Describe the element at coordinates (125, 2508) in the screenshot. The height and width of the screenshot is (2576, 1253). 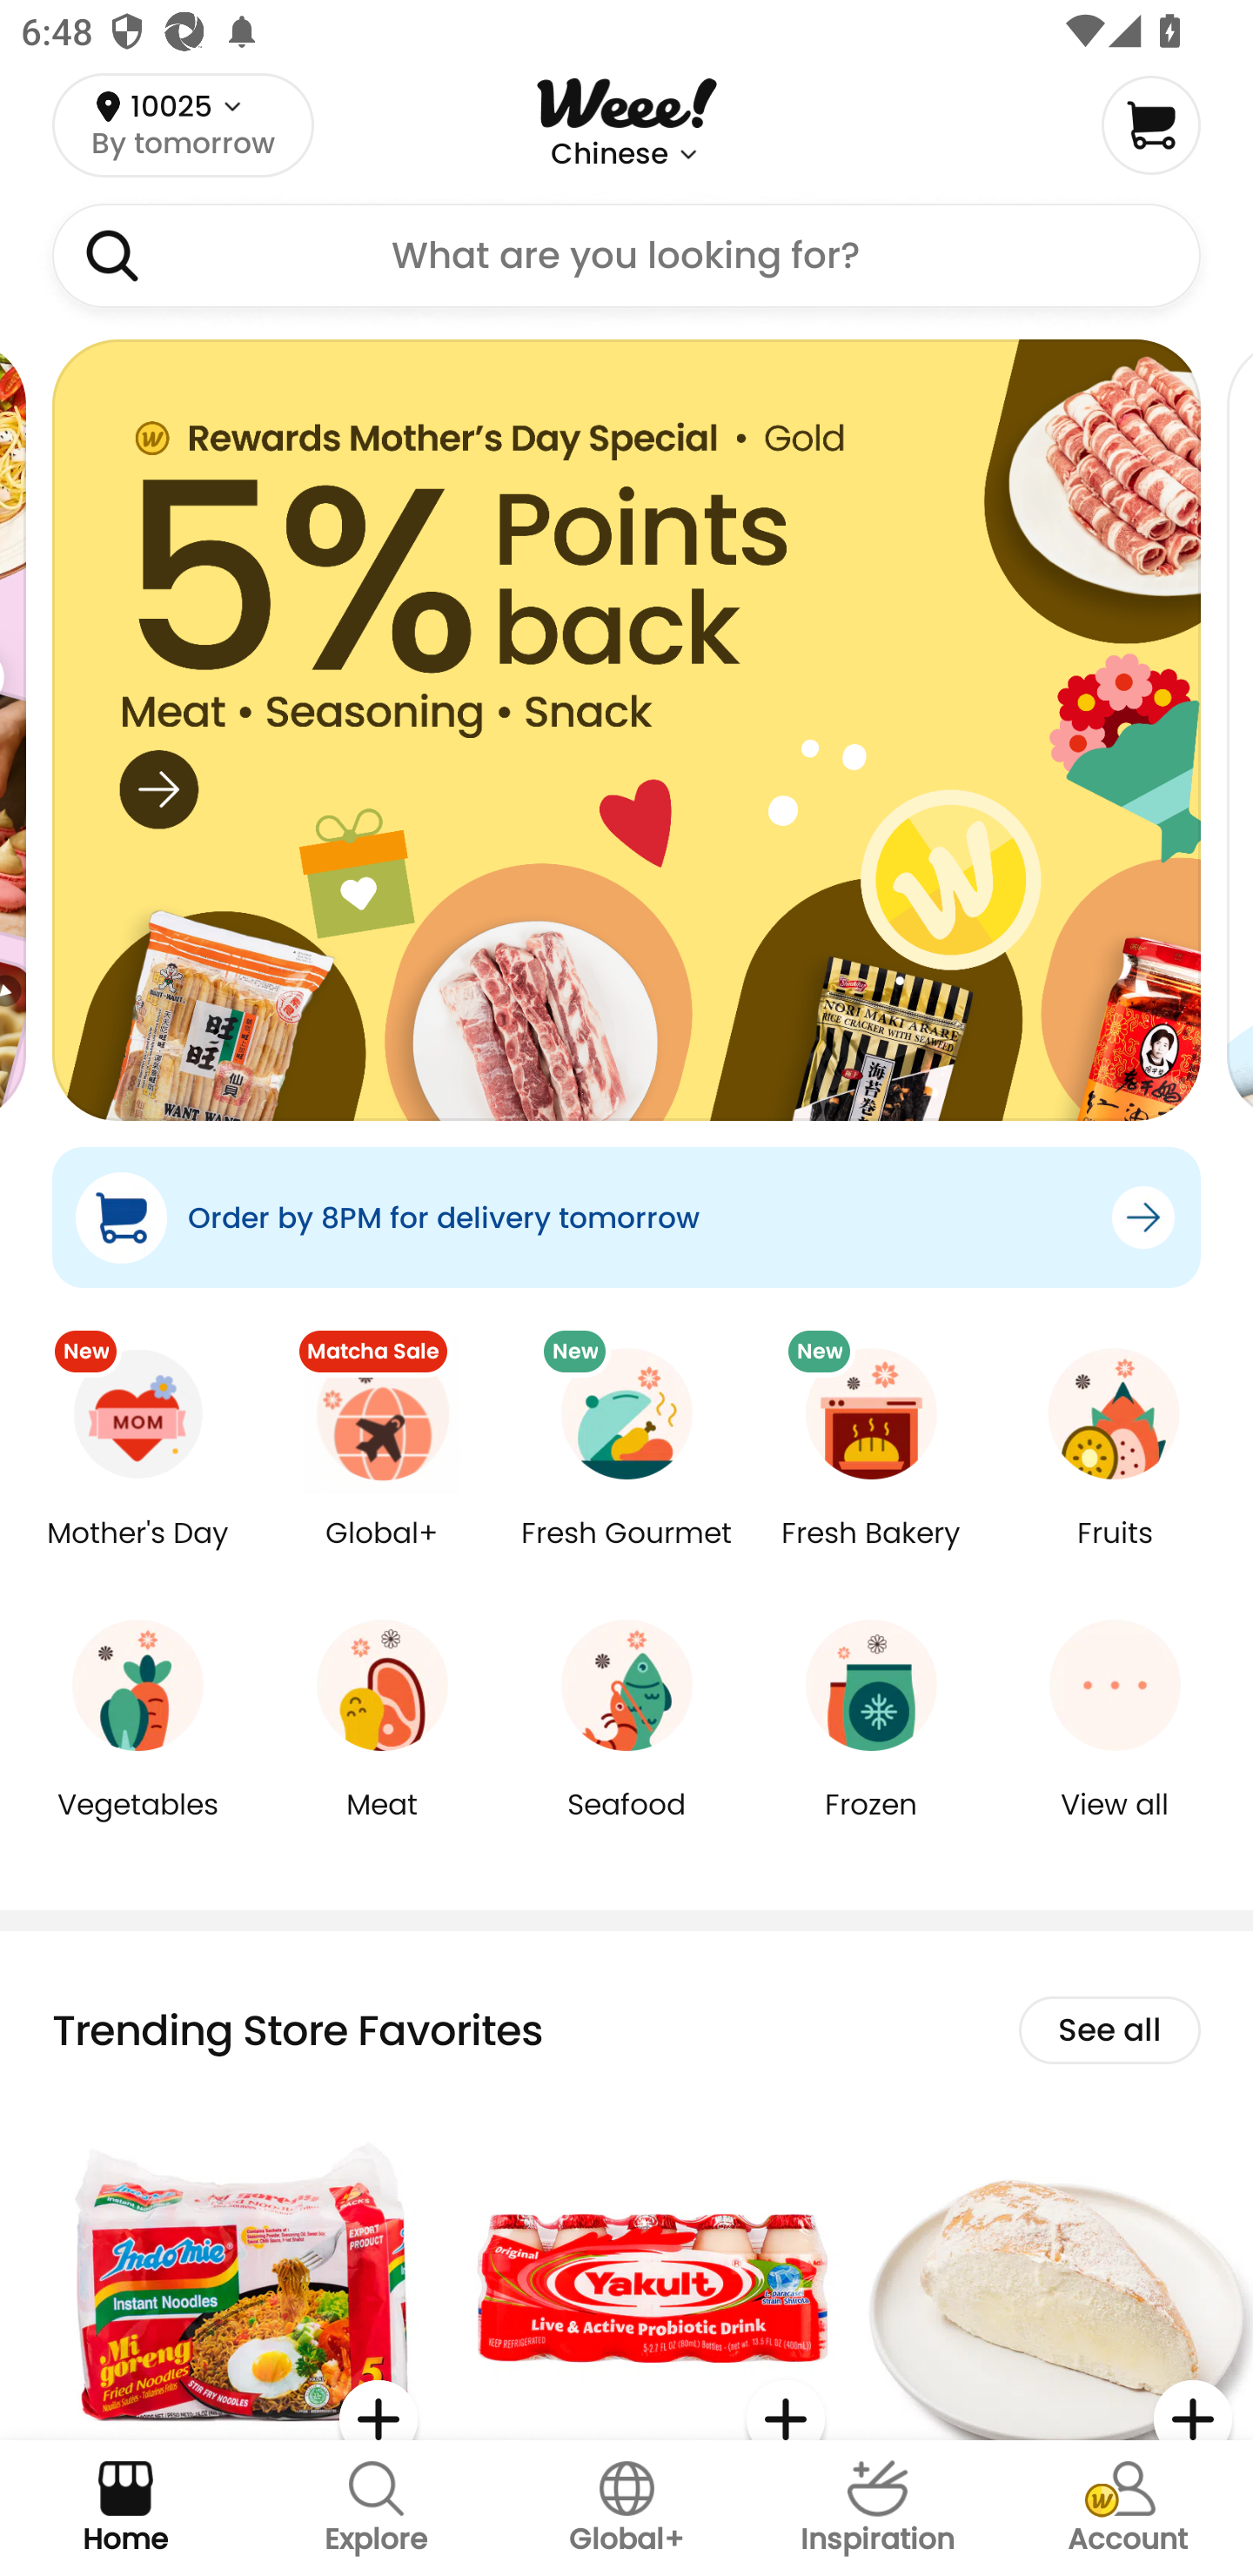
I see `Home` at that location.